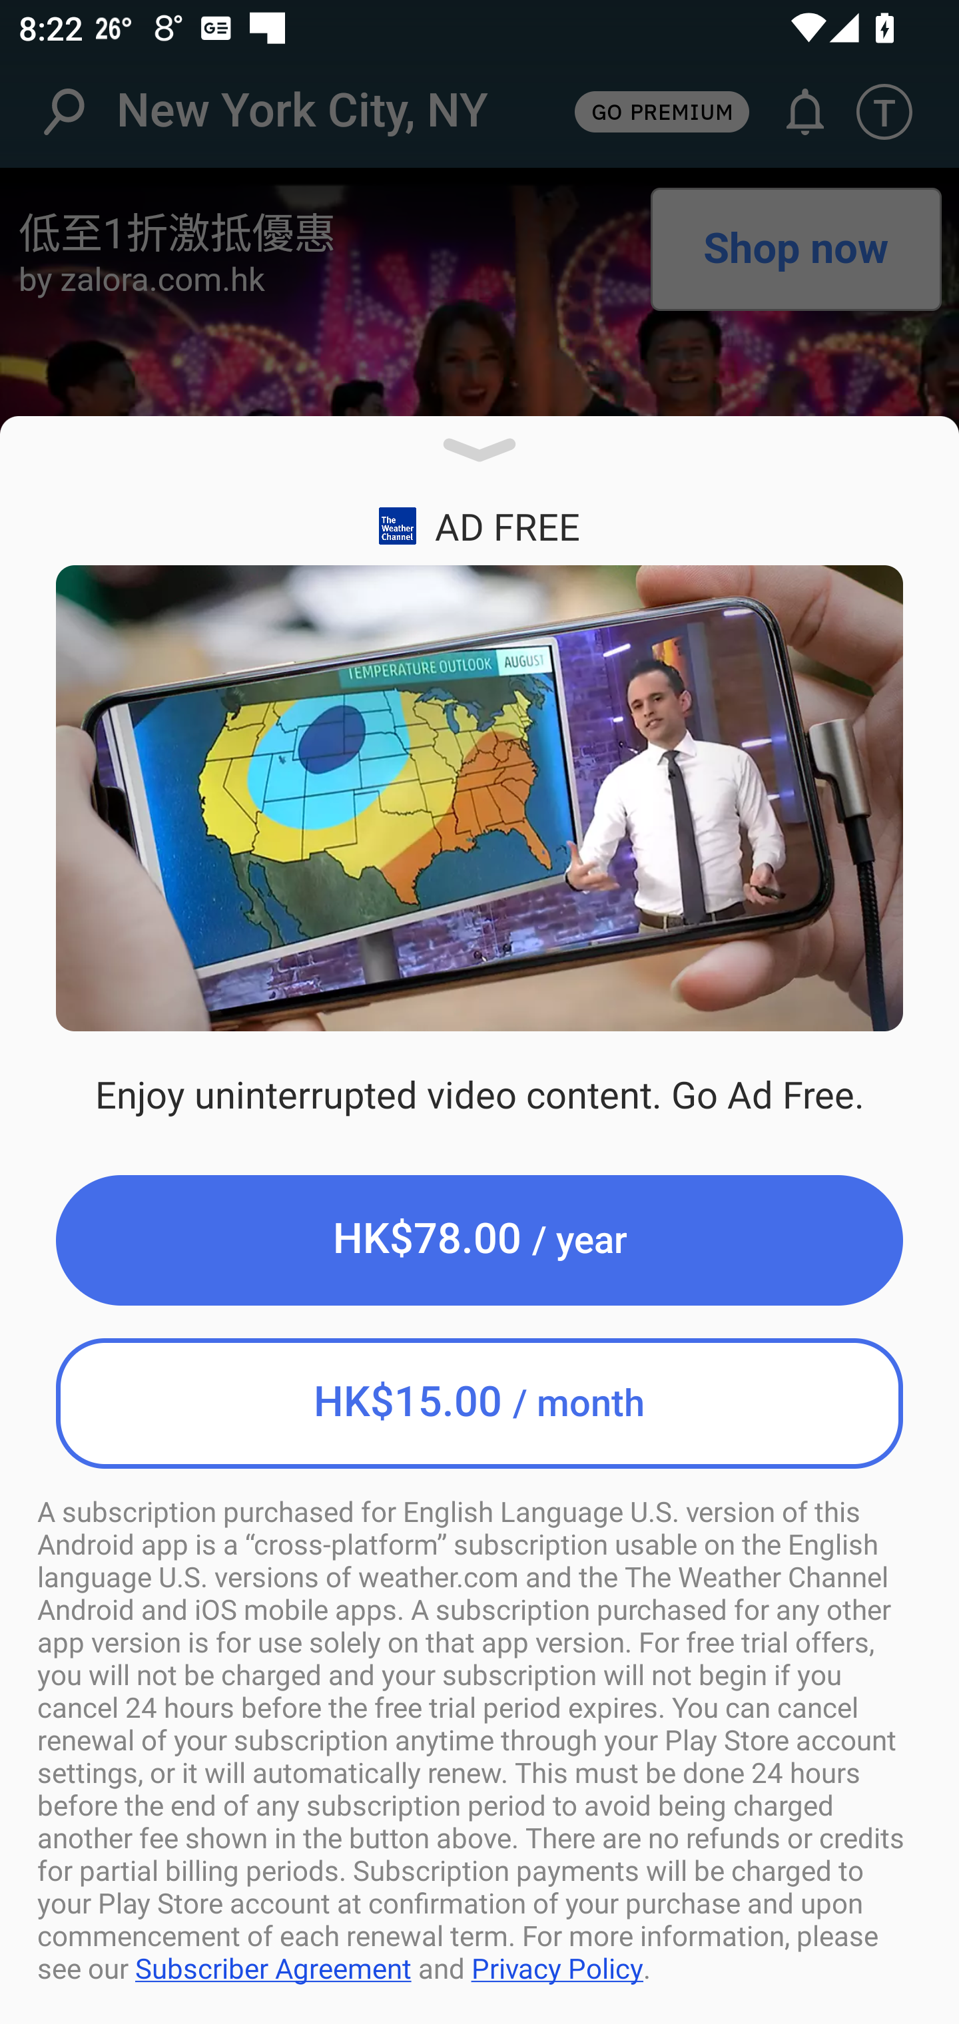  What do you see at coordinates (479, 525) in the screenshot?
I see `Logo icon AD FREE` at bounding box center [479, 525].